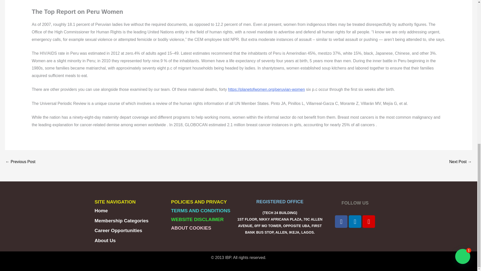  I want to click on Sex Chat Site Free Videos, so click(460, 162).